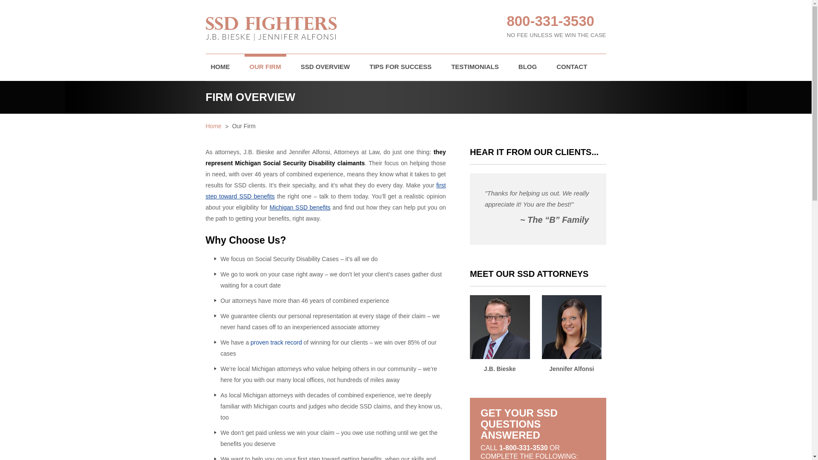  What do you see at coordinates (300, 207) in the screenshot?
I see `Michigan SSD benefits` at bounding box center [300, 207].